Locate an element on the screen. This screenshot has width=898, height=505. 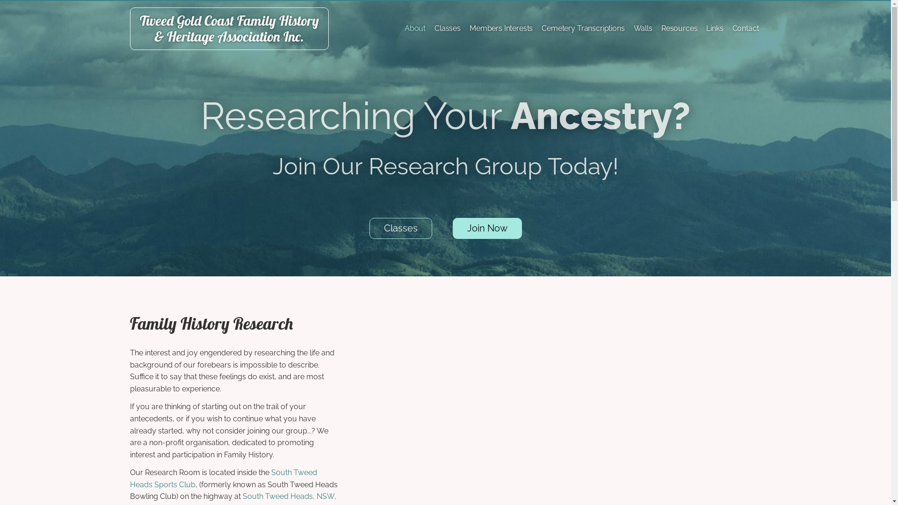
Contact is located at coordinates (746, 29).